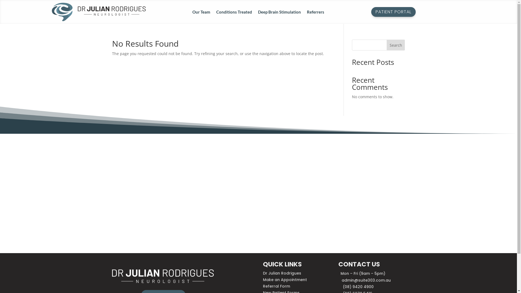  What do you see at coordinates (163, 276) in the screenshot?
I see `Julian Rodrigues Horizontal-white-WEB-removed-Image` at bounding box center [163, 276].